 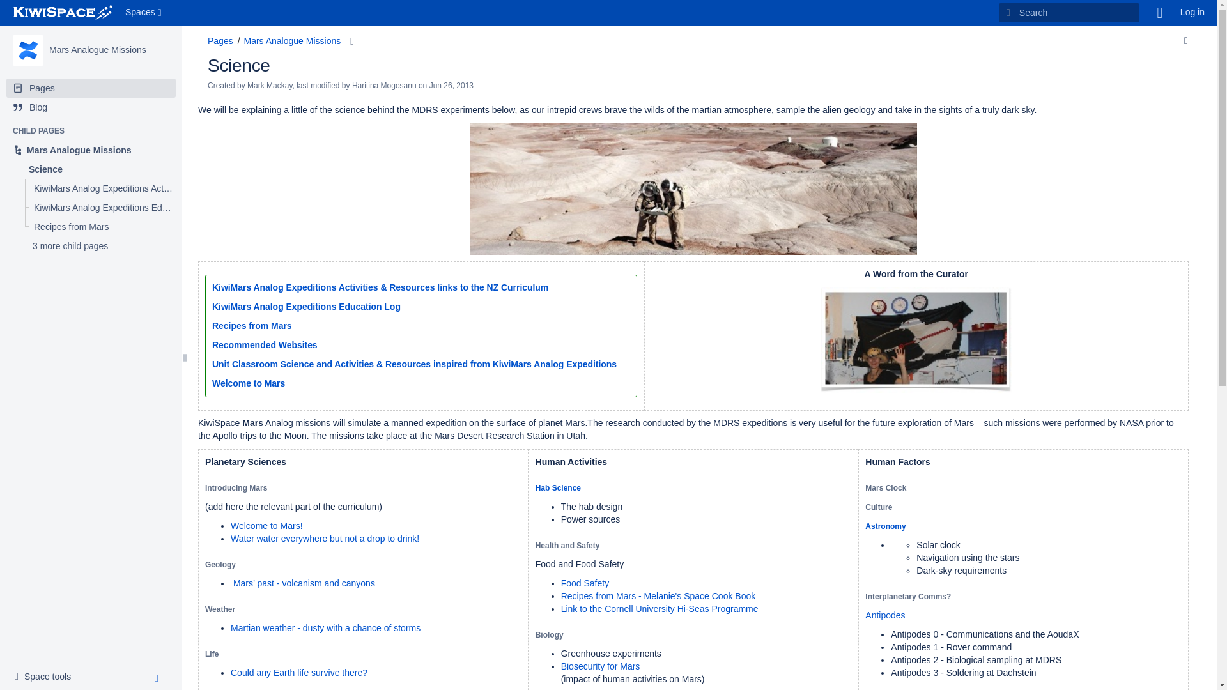 I want to click on Pages, so click(x=220, y=41).